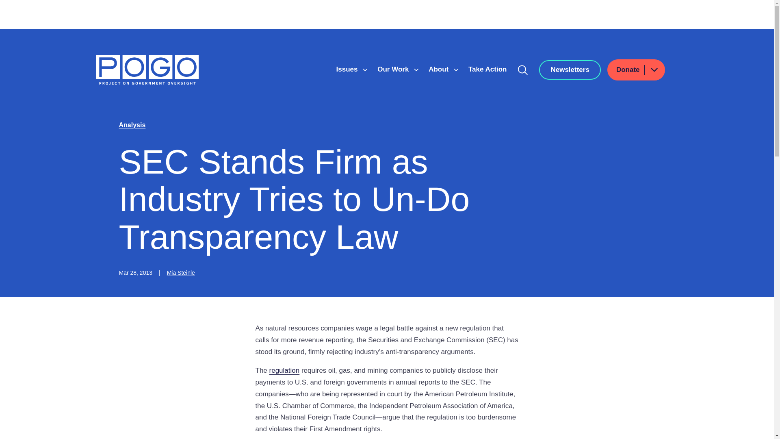  What do you see at coordinates (523, 70) in the screenshot?
I see `Search` at bounding box center [523, 70].